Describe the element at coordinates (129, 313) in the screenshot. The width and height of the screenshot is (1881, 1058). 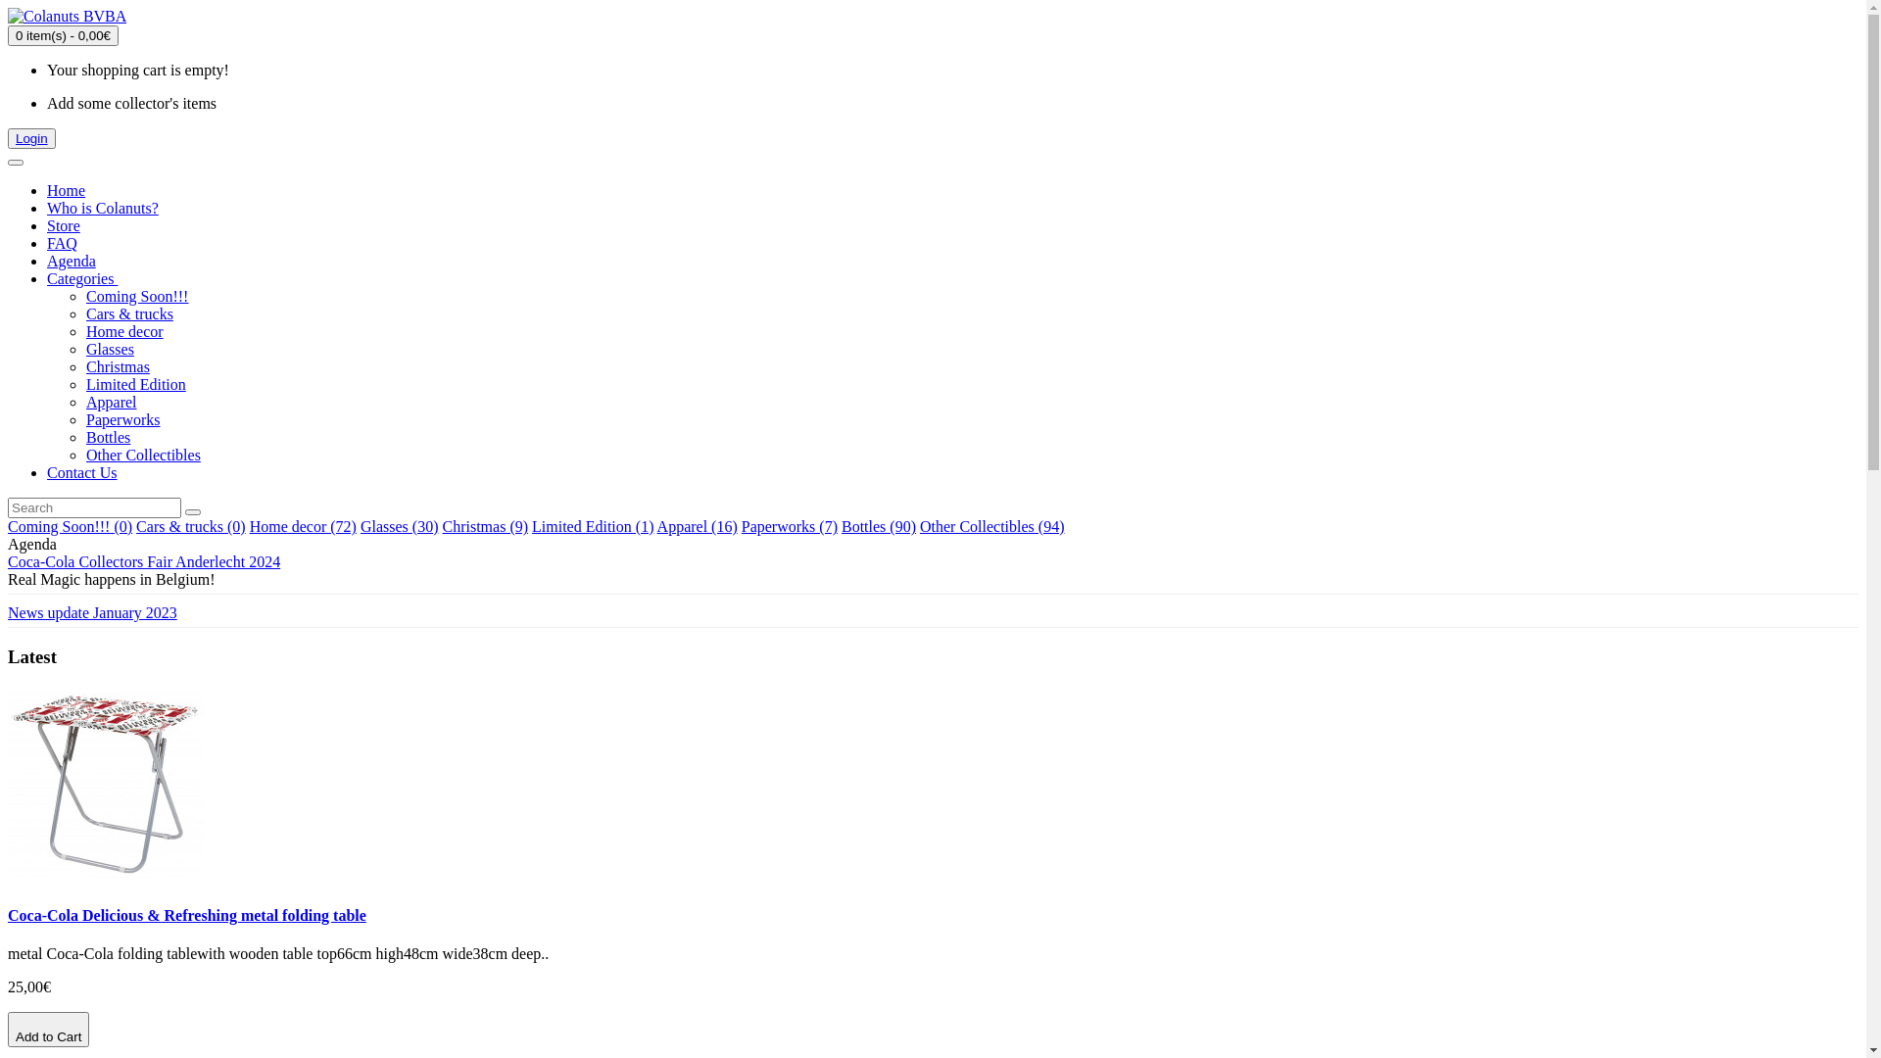
I see `Cars & trucks` at that location.